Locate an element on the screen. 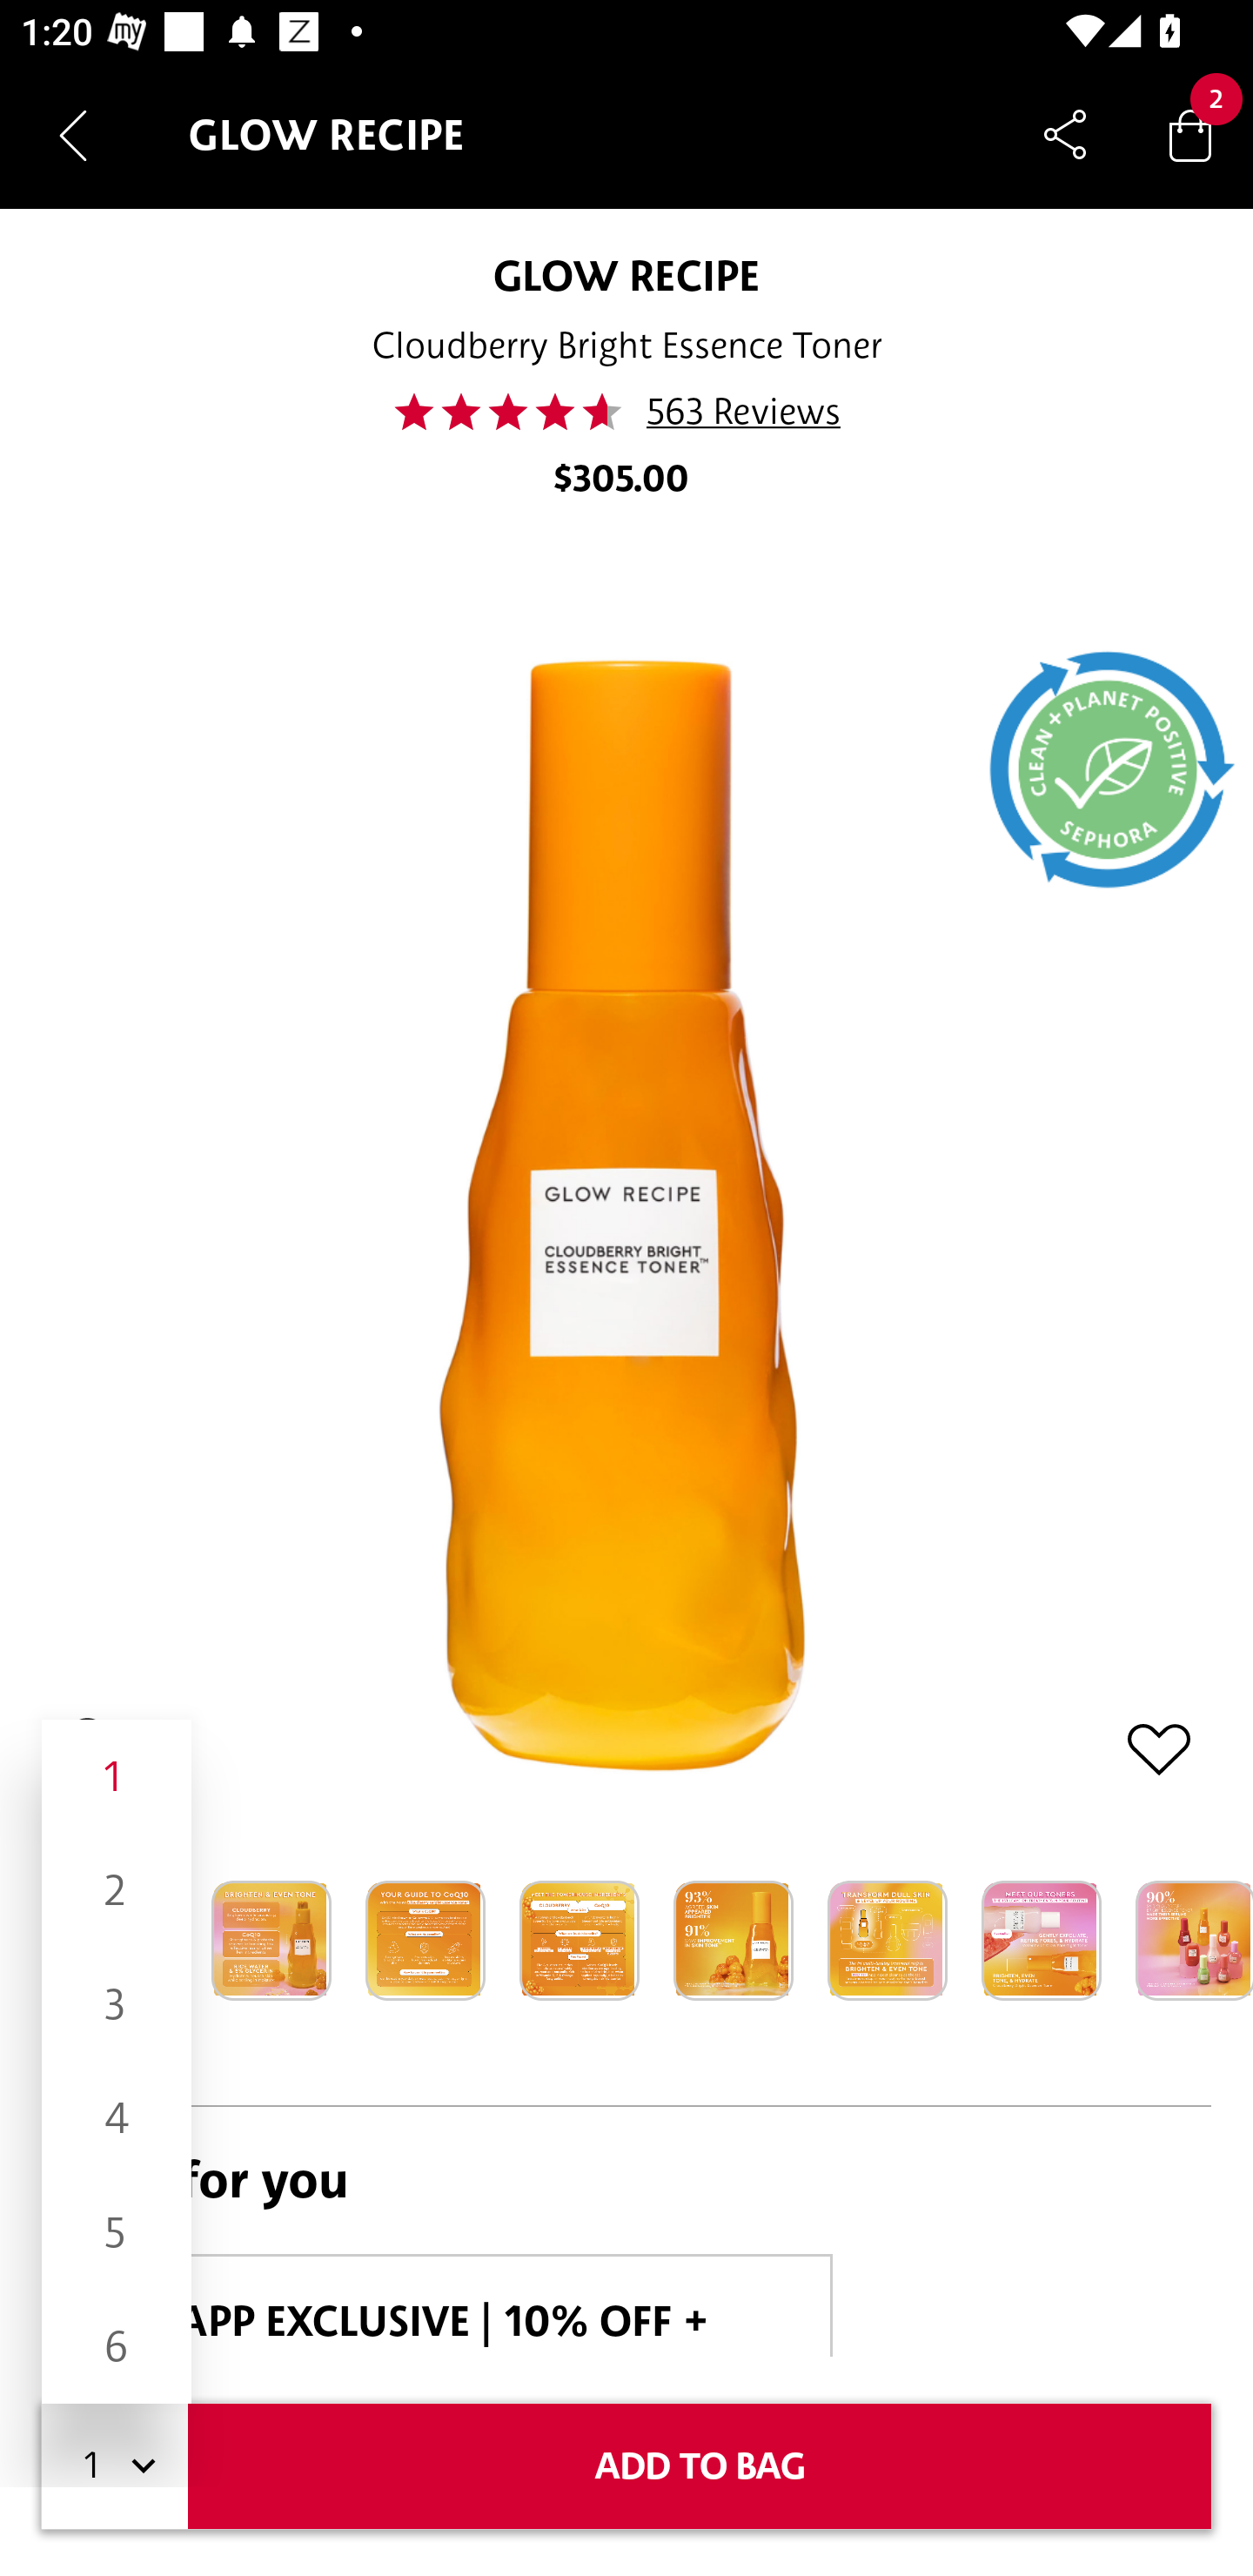  4 is located at coordinates (117, 2118).